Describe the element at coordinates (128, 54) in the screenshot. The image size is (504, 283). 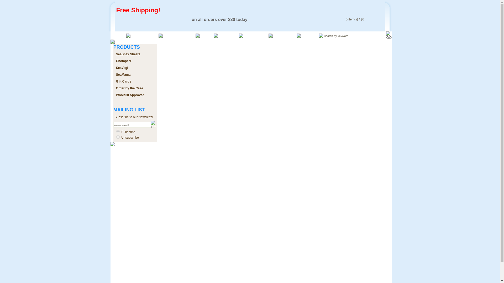
I see `SeaSnax Sheets` at that location.